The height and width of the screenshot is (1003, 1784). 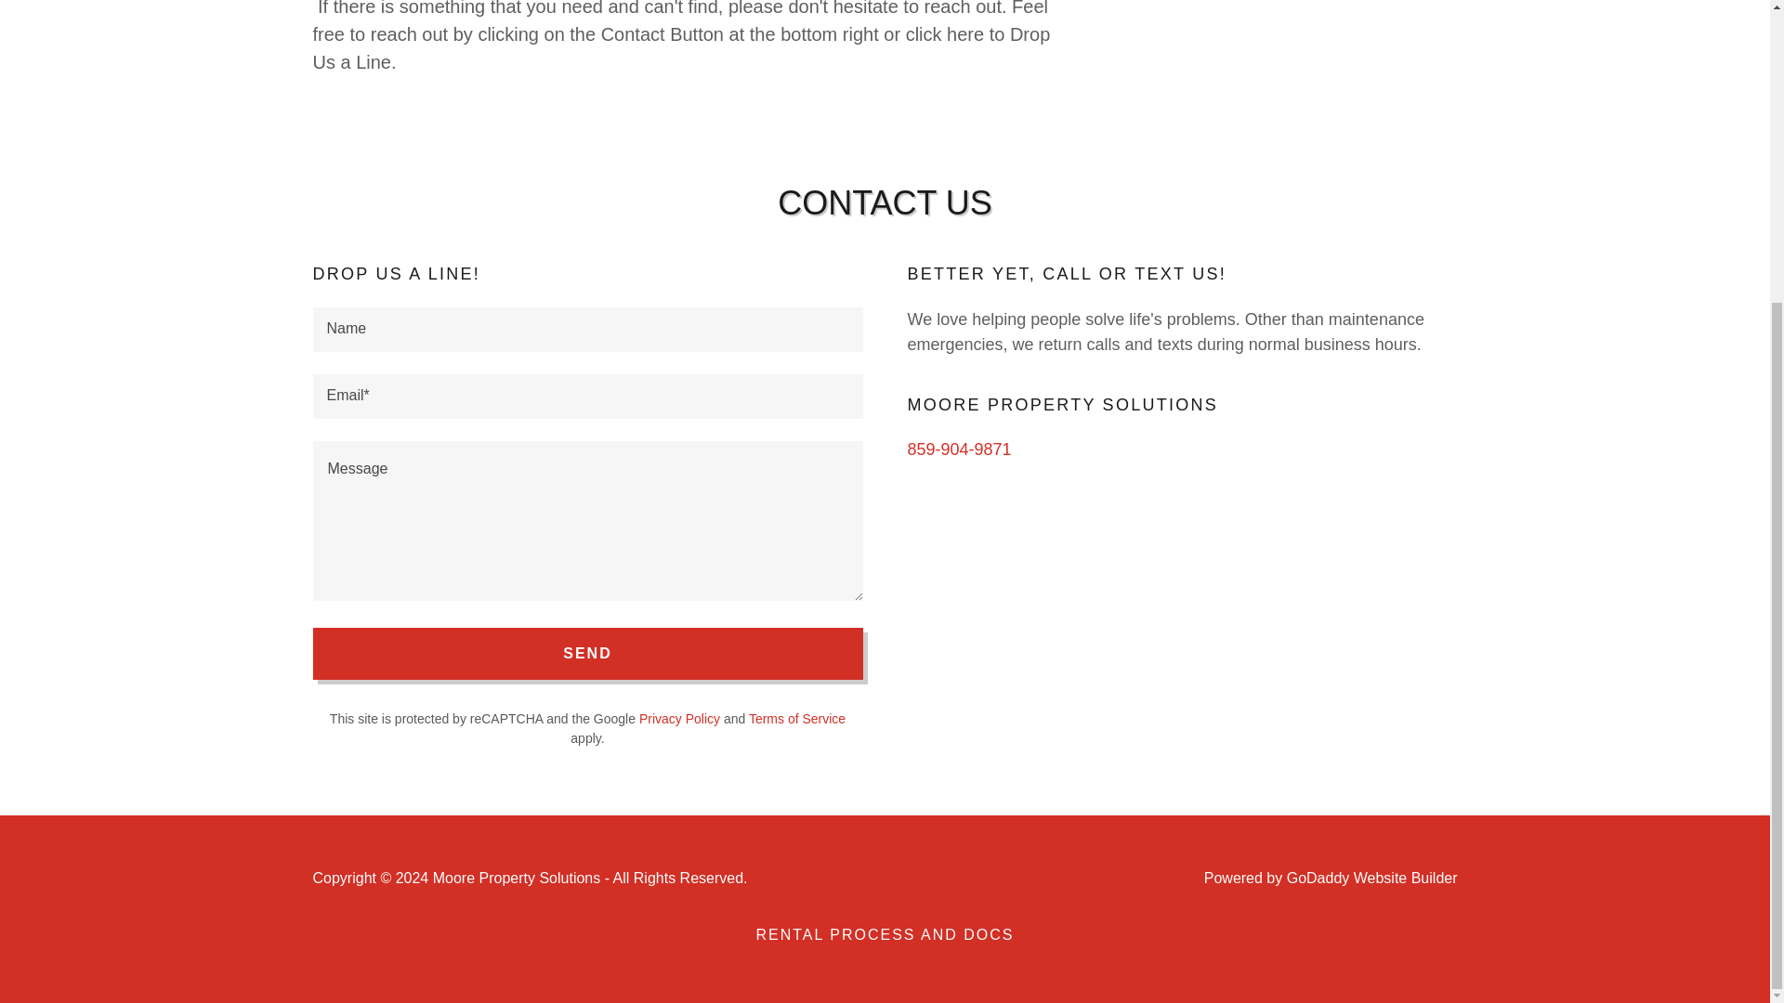 What do you see at coordinates (587, 654) in the screenshot?
I see `SEND` at bounding box center [587, 654].